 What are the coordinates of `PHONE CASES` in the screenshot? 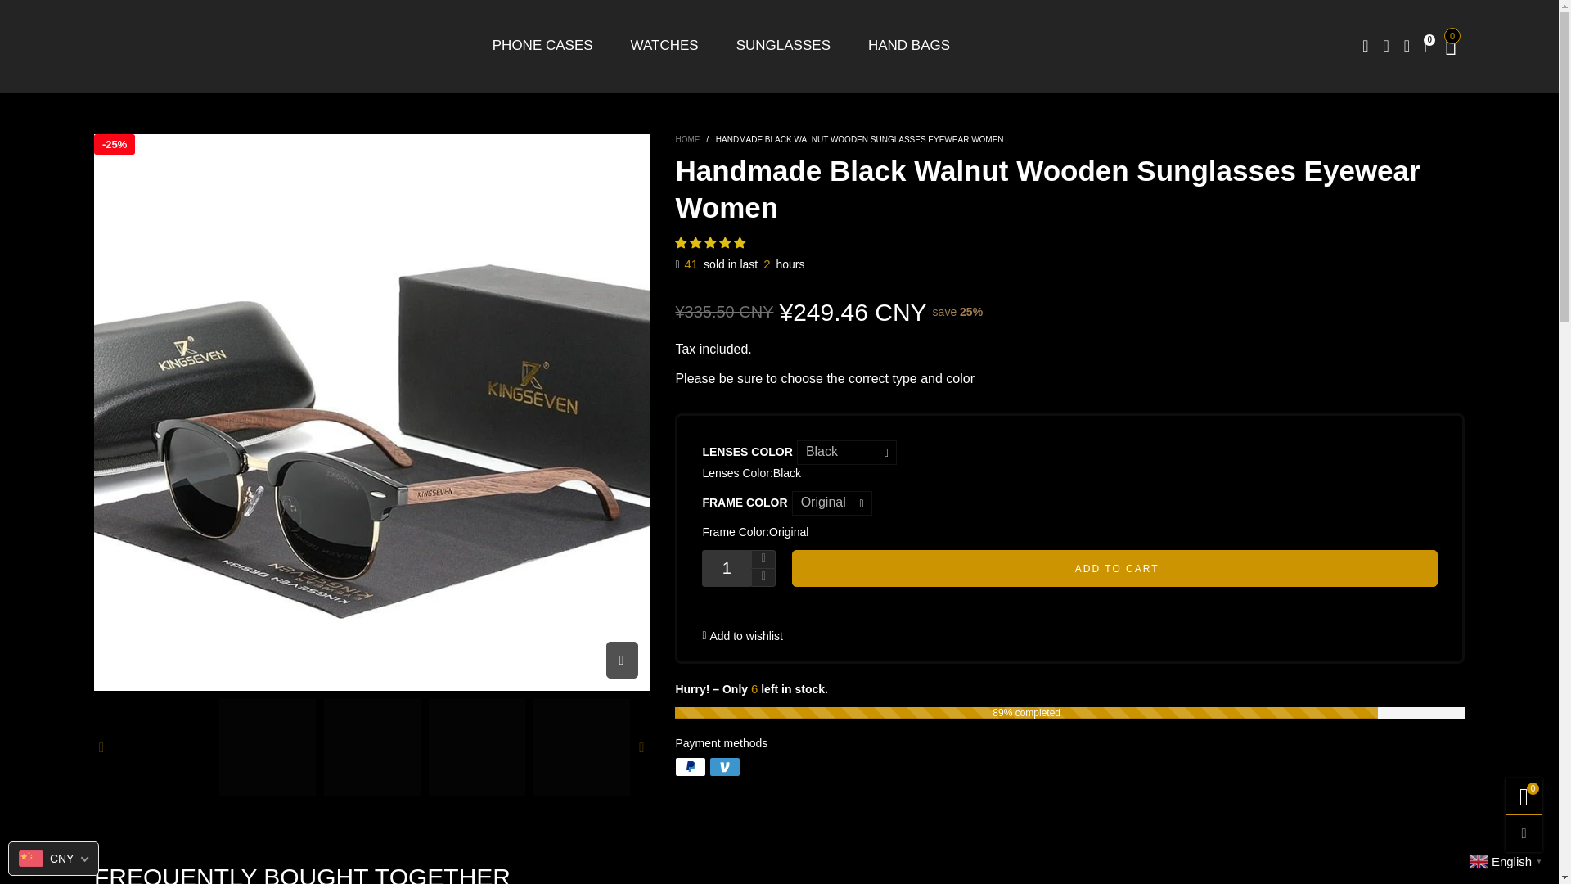 It's located at (543, 46).